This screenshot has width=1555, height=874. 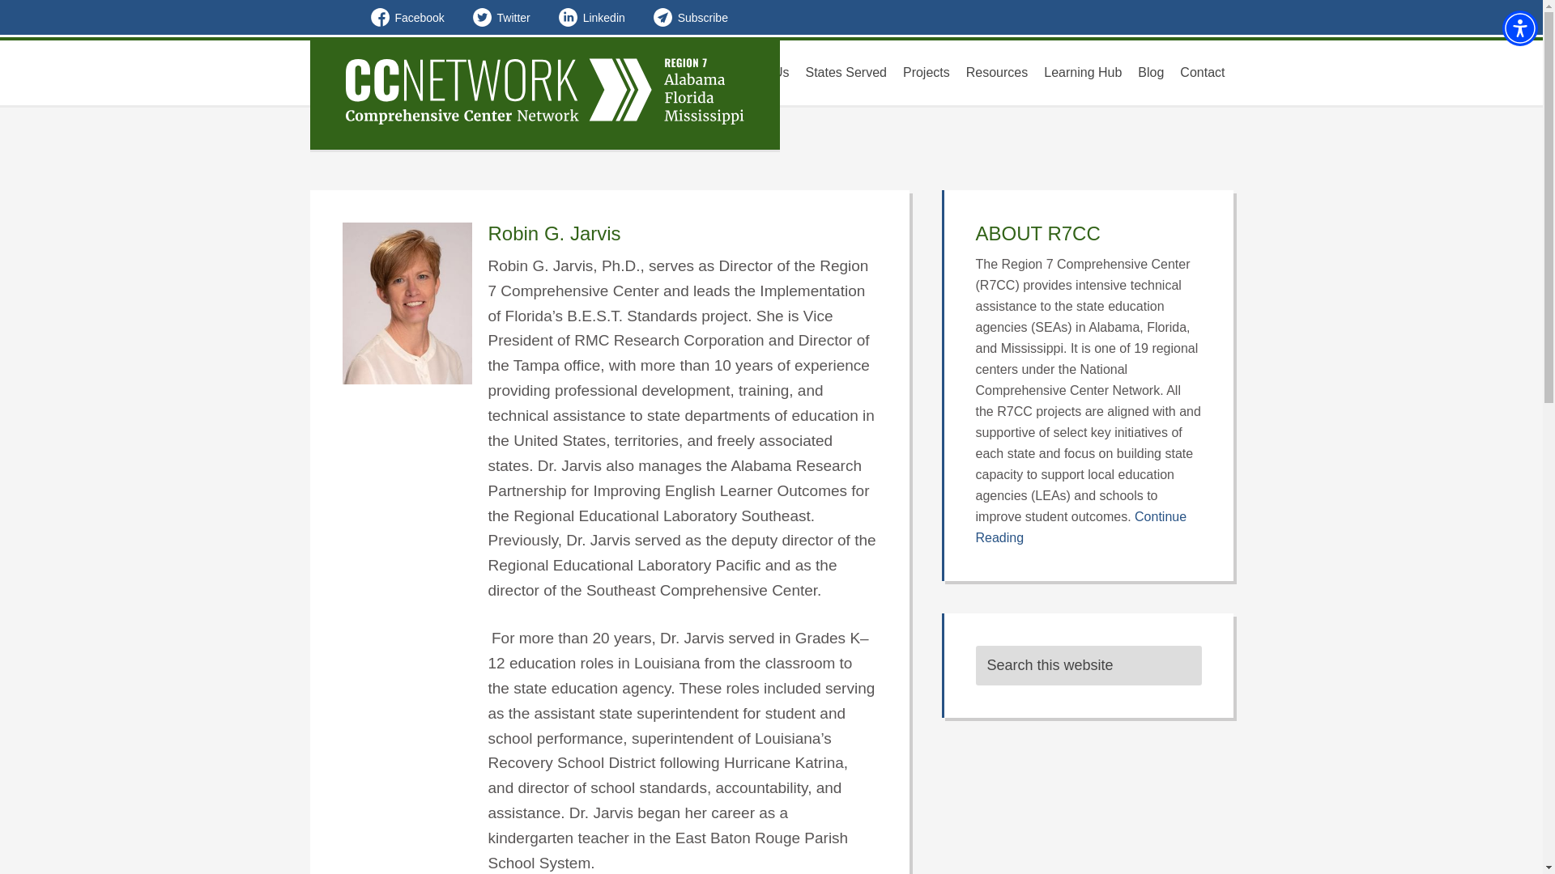 I want to click on Subscribe, so click(x=690, y=18).